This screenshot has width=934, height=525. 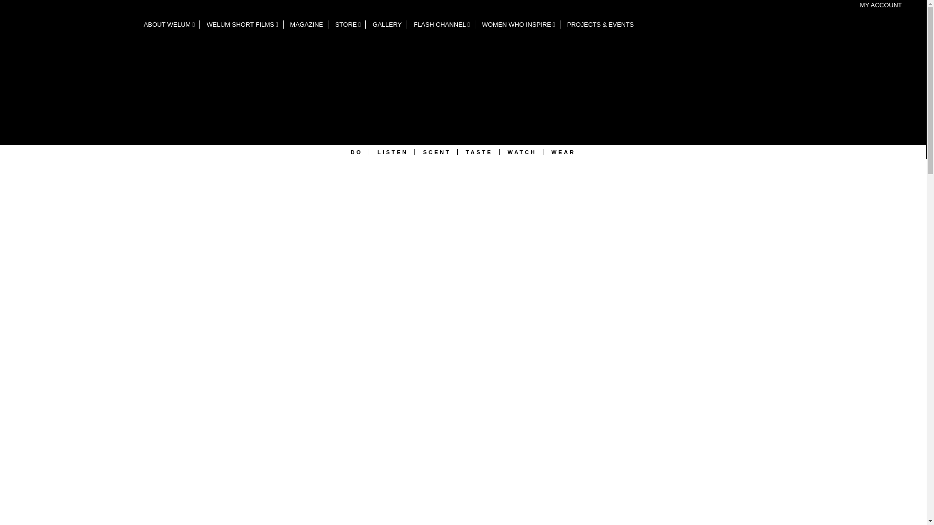 I want to click on MAGAZINE, so click(x=306, y=24).